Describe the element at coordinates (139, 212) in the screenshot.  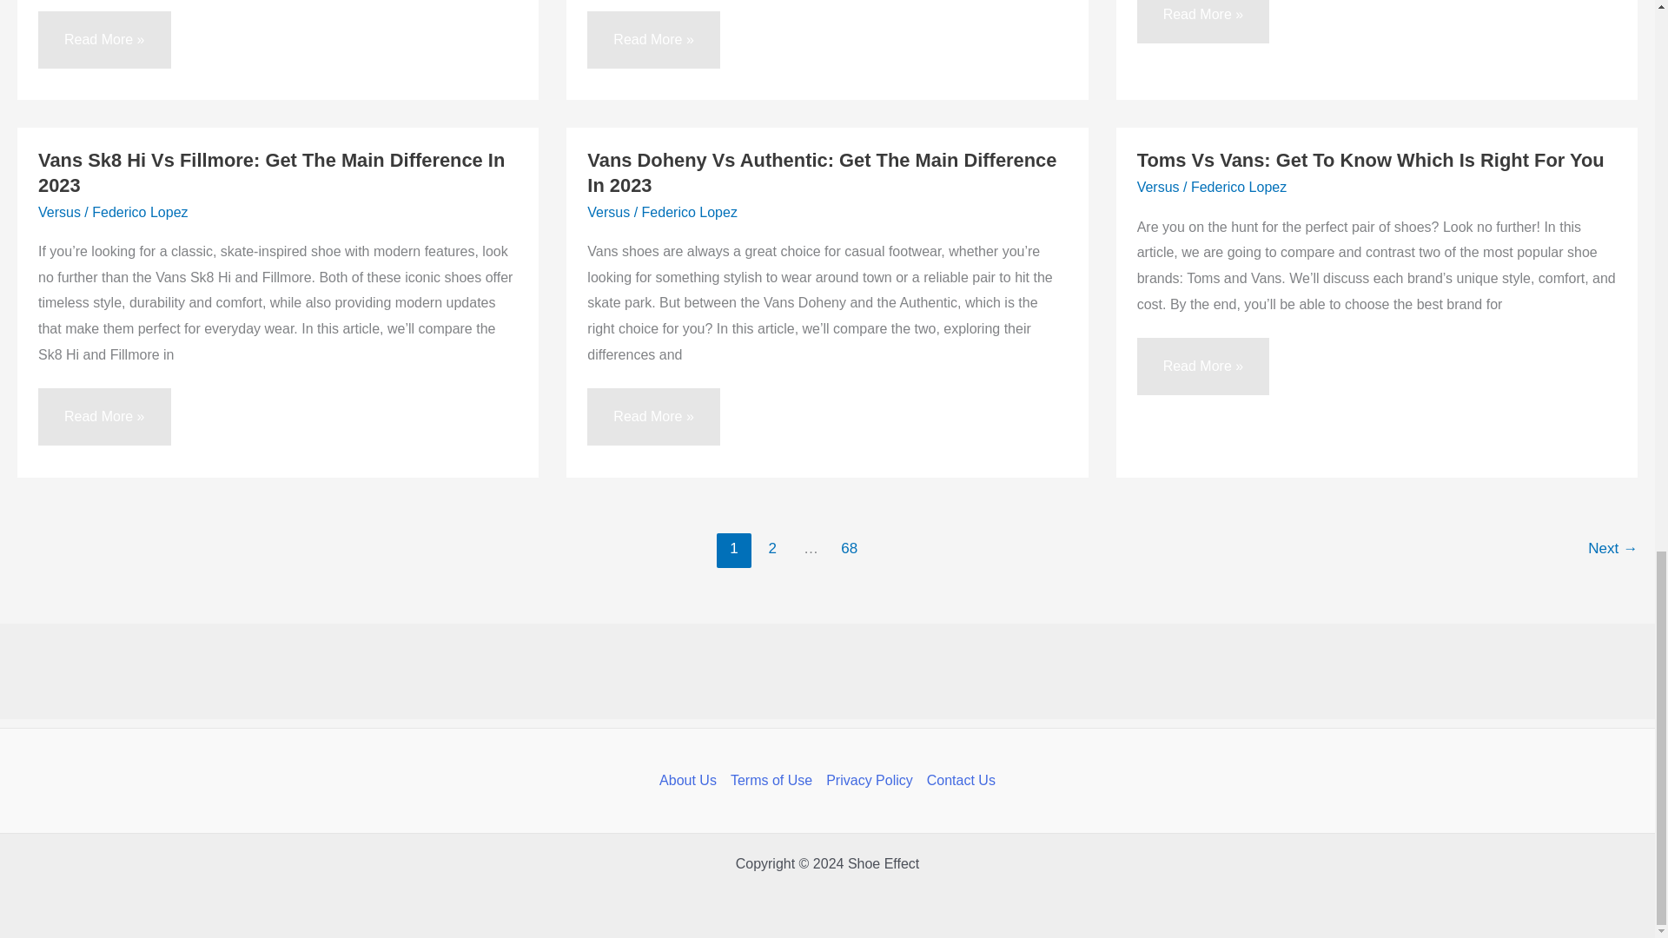
I see `View all posts by Federico Lopez` at that location.